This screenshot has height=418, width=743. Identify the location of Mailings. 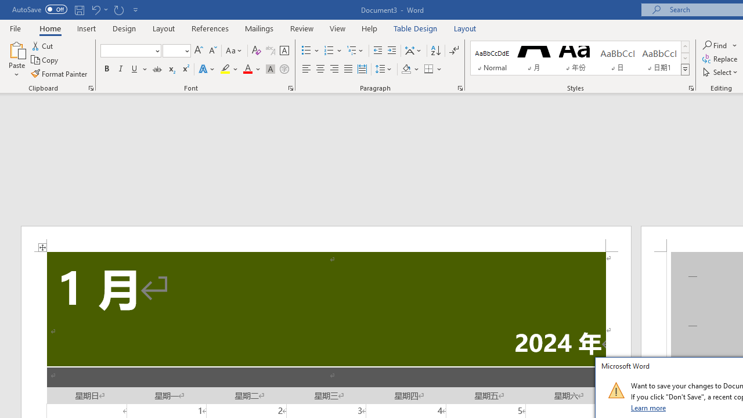
(259, 28).